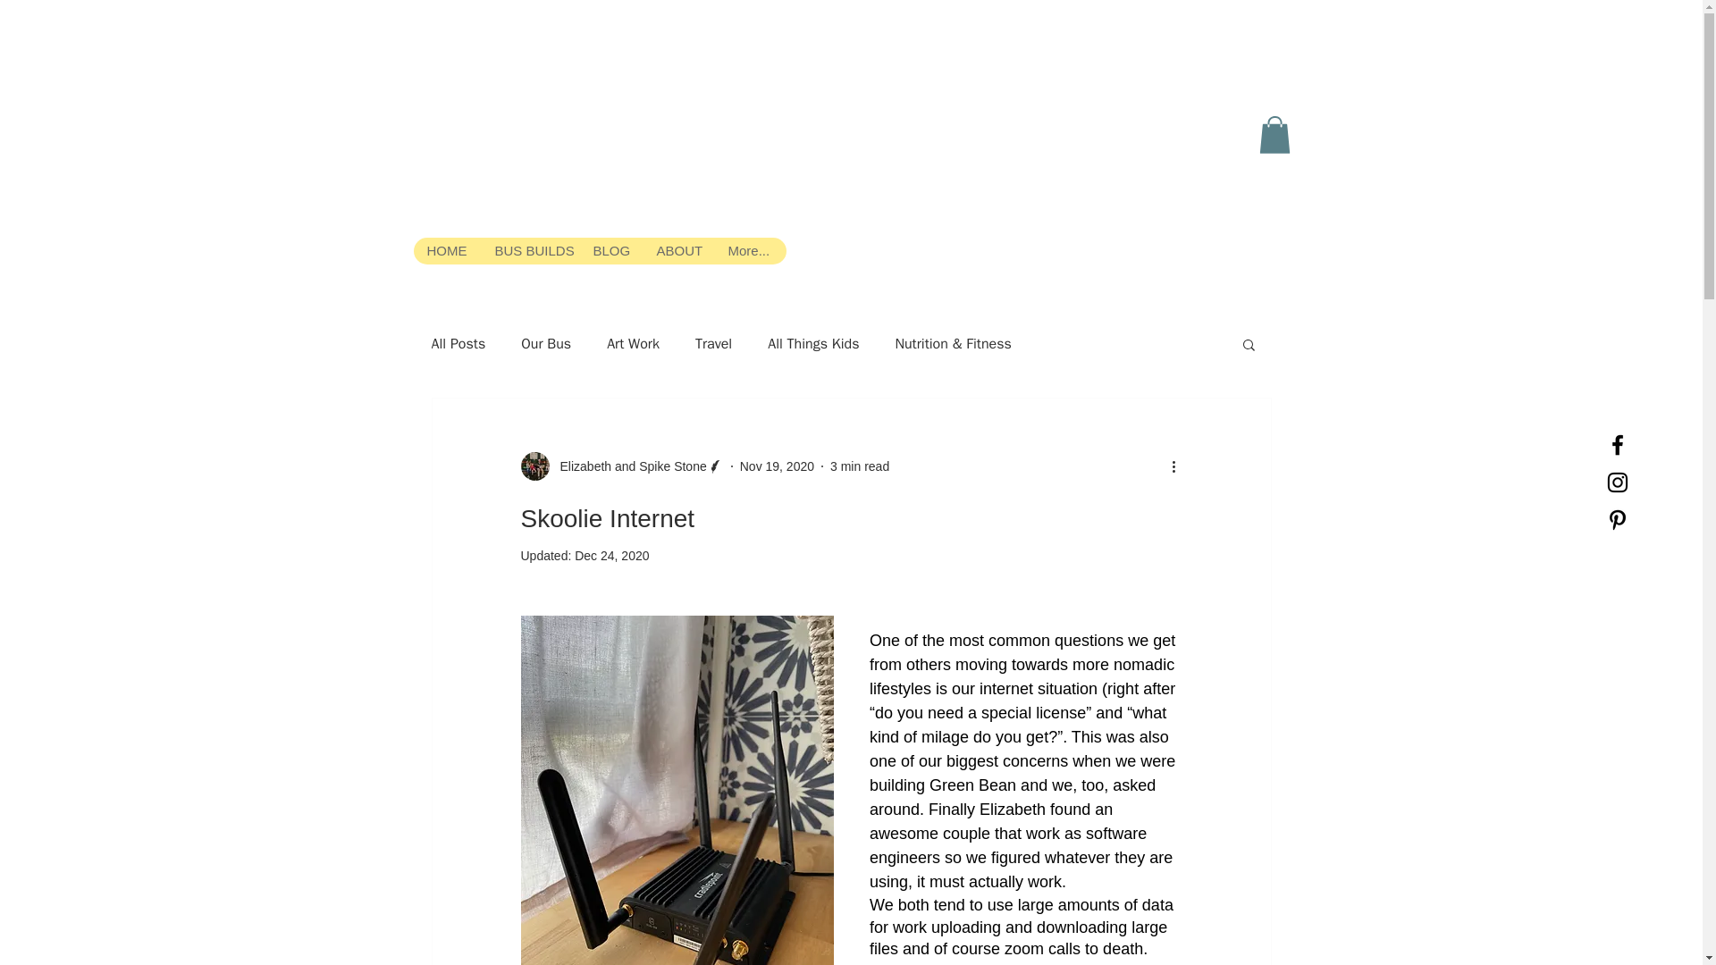  I want to click on BLOG, so click(610, 250).